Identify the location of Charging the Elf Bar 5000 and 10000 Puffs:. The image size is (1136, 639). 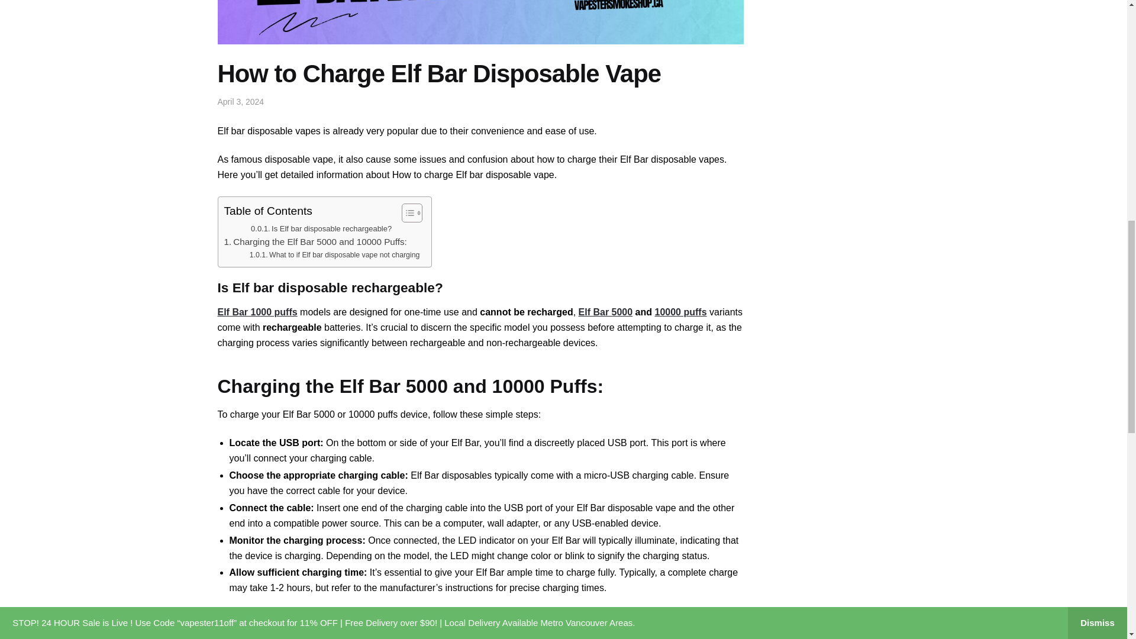
(315, 242).